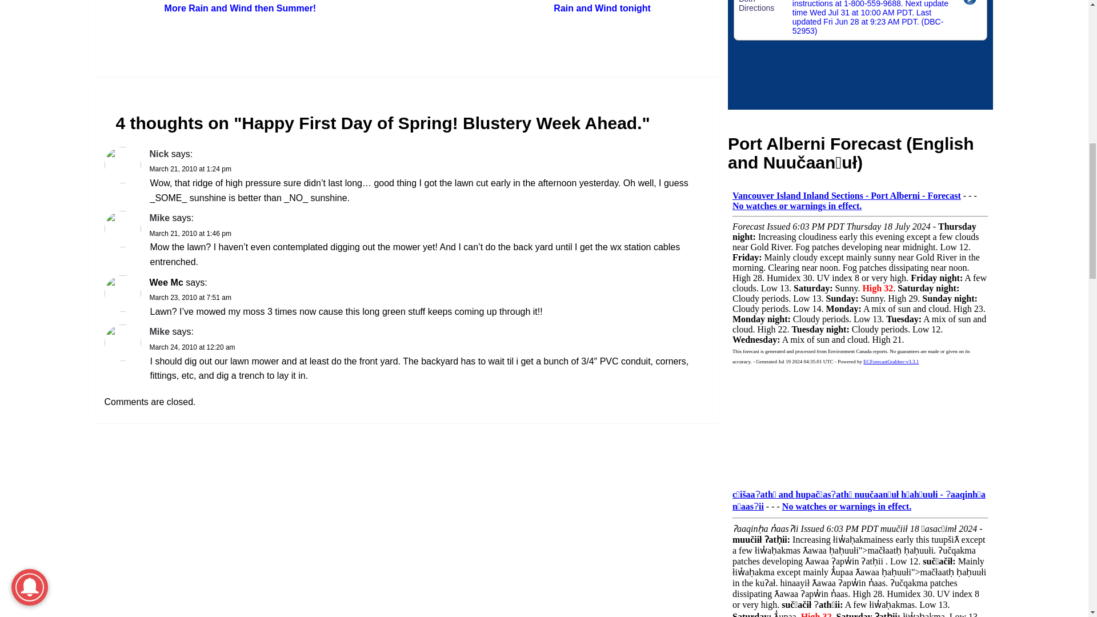  Describe the element at coordinates (860, 55) in the screenshot. I see `BC Highway 4` at that location.